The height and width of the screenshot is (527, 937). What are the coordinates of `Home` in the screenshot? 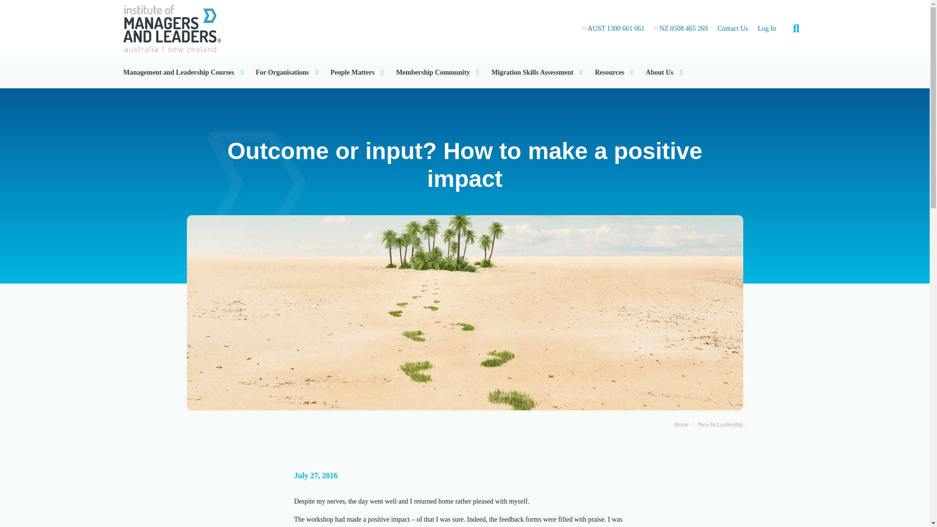 It's located at (171, 27).